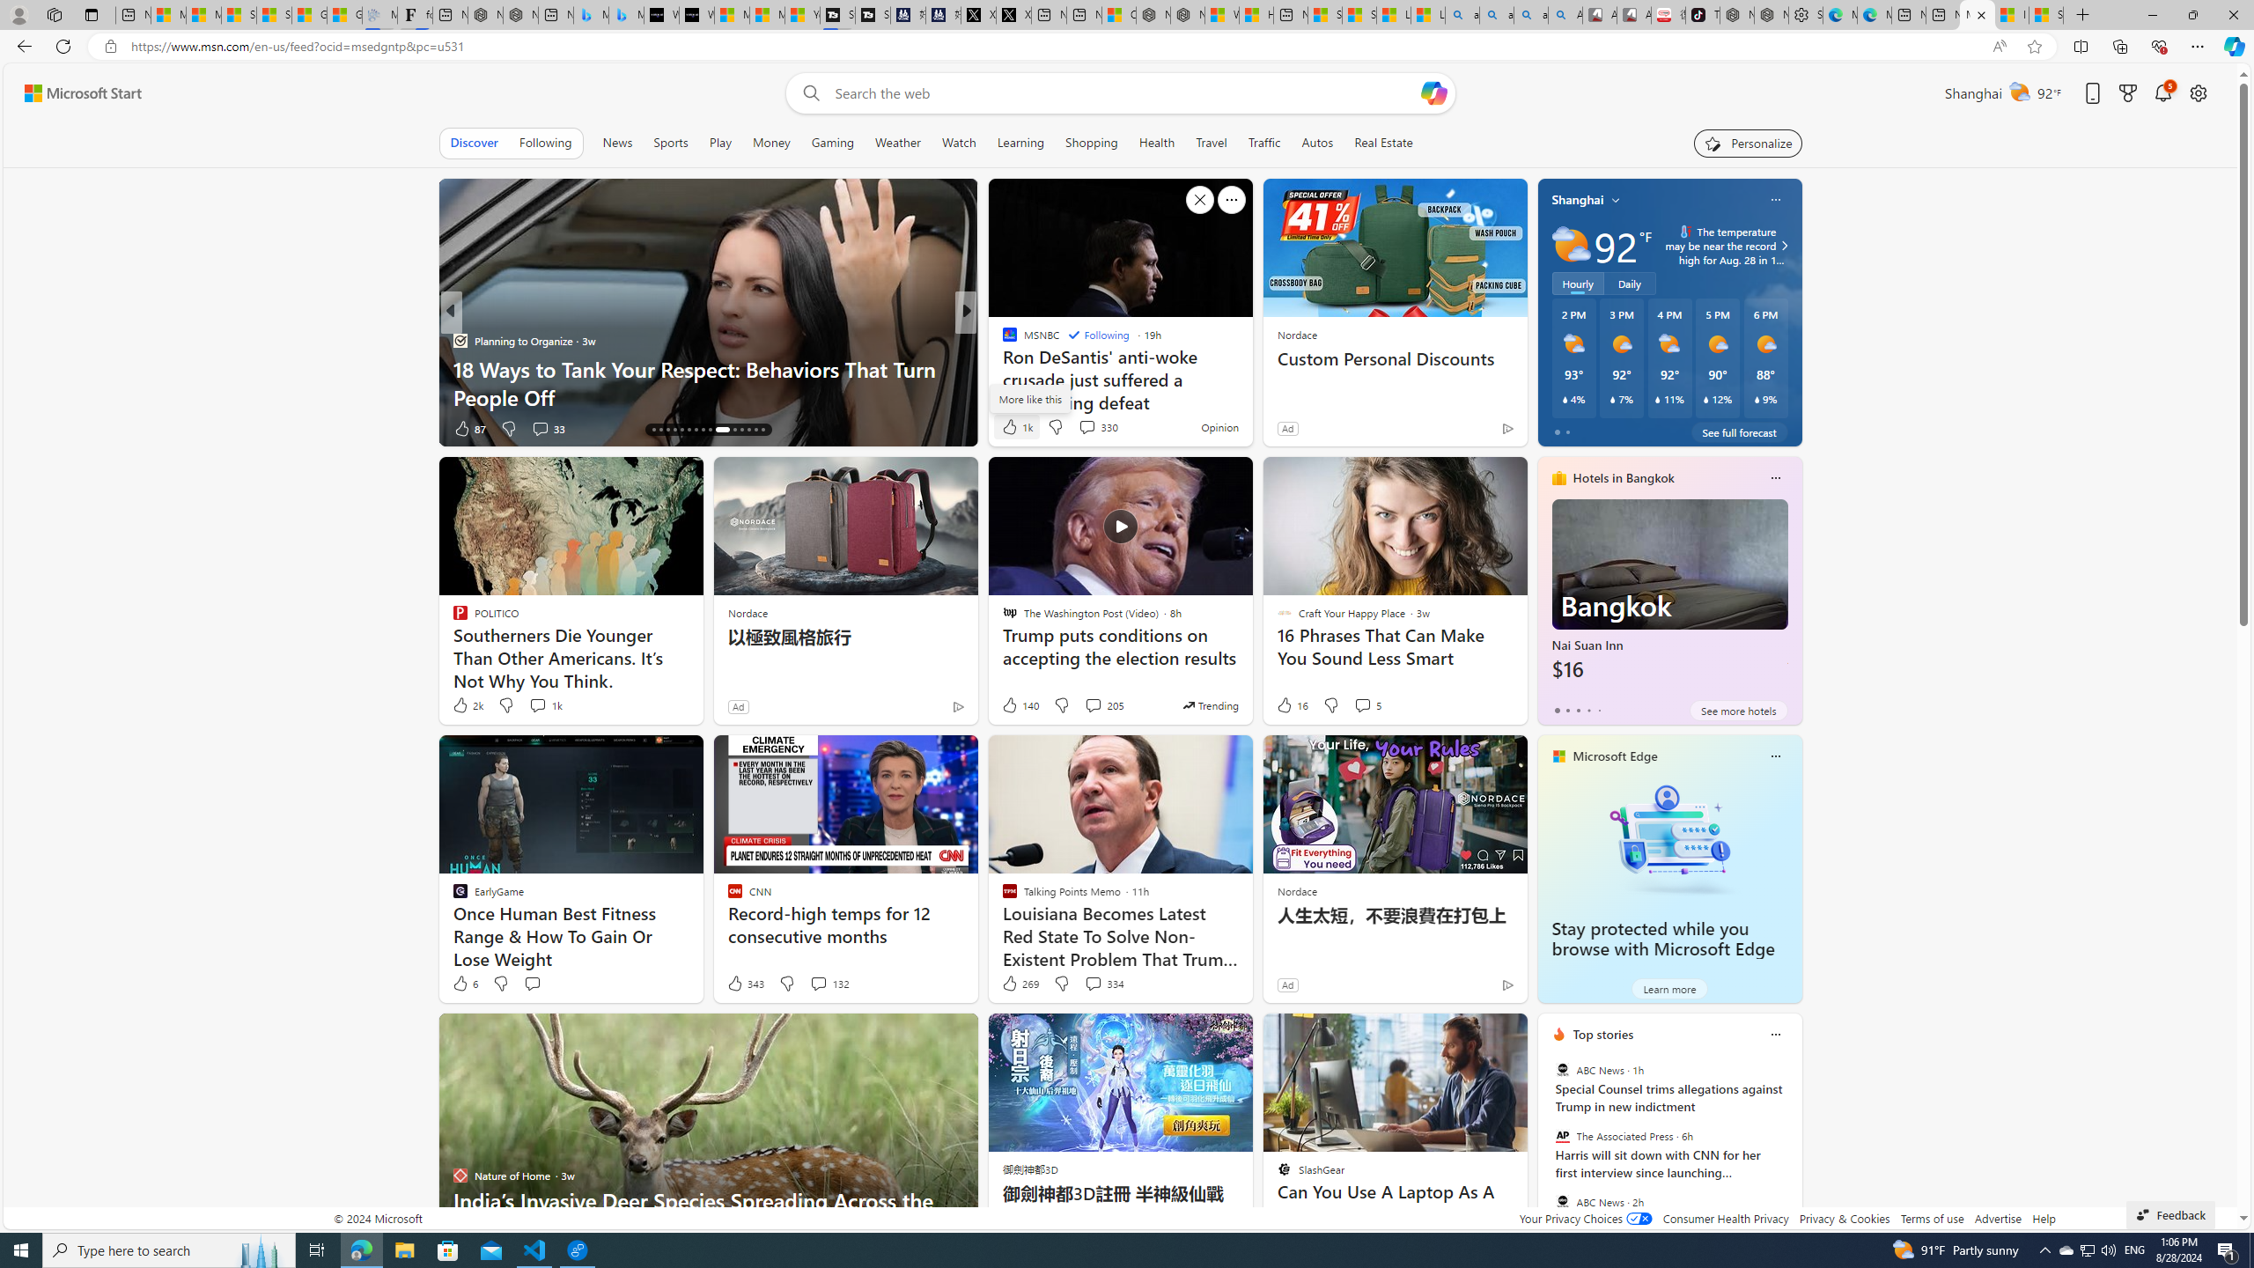 Image resolution: width=2254 pixels, height=1268 pixels. I want to click on Daily, so click(1629, 284).